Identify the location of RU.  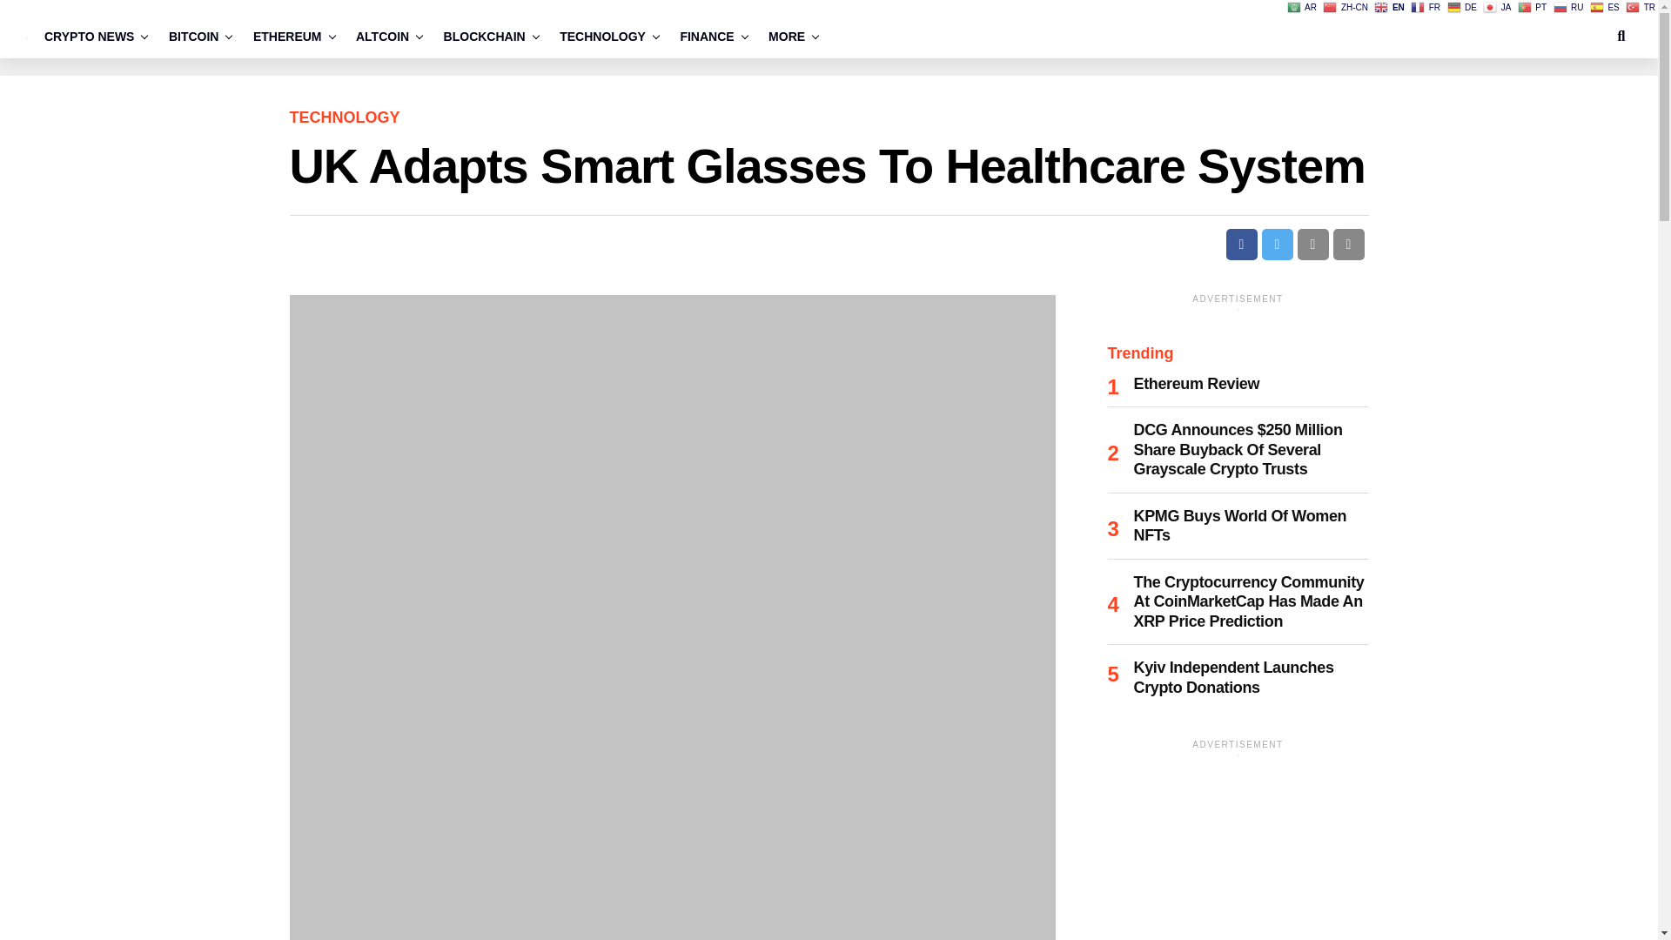
(1570, 7).